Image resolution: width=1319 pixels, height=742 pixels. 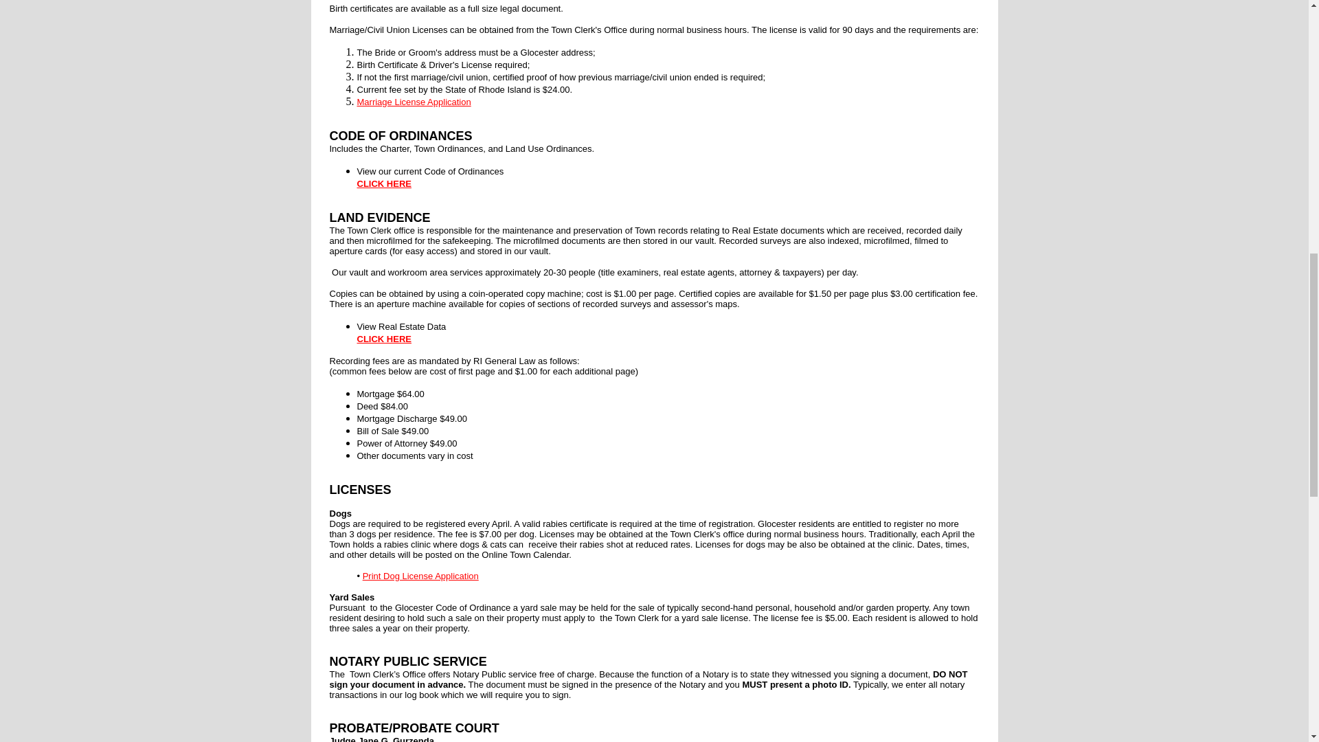 I want to click on CLICK HERE, so click(x=385, y=338).